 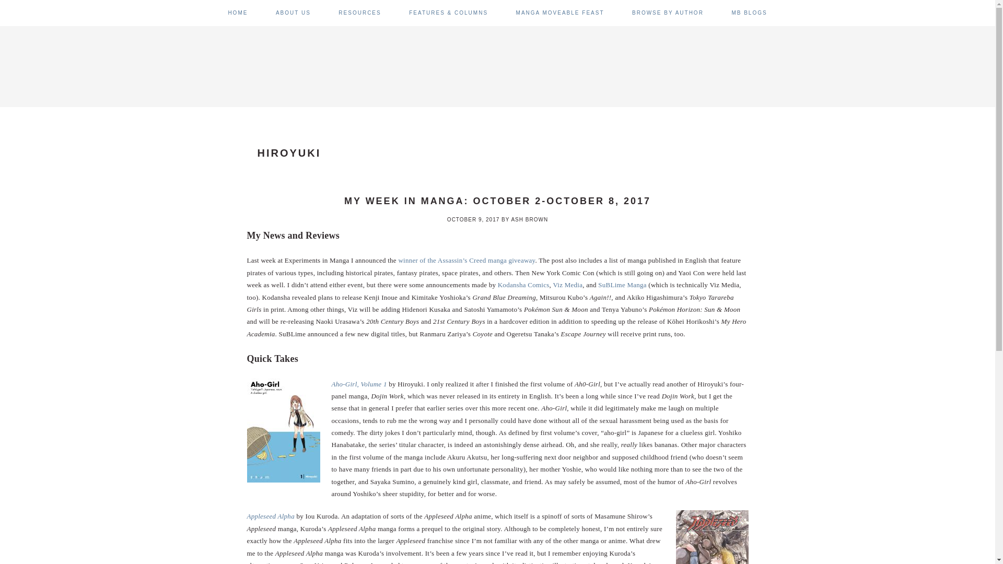 What do you see at coordinates (560, 13) in the screenshot?
I see `MANGA MOVEABLE FEAST` at bounding box center [560, 13].